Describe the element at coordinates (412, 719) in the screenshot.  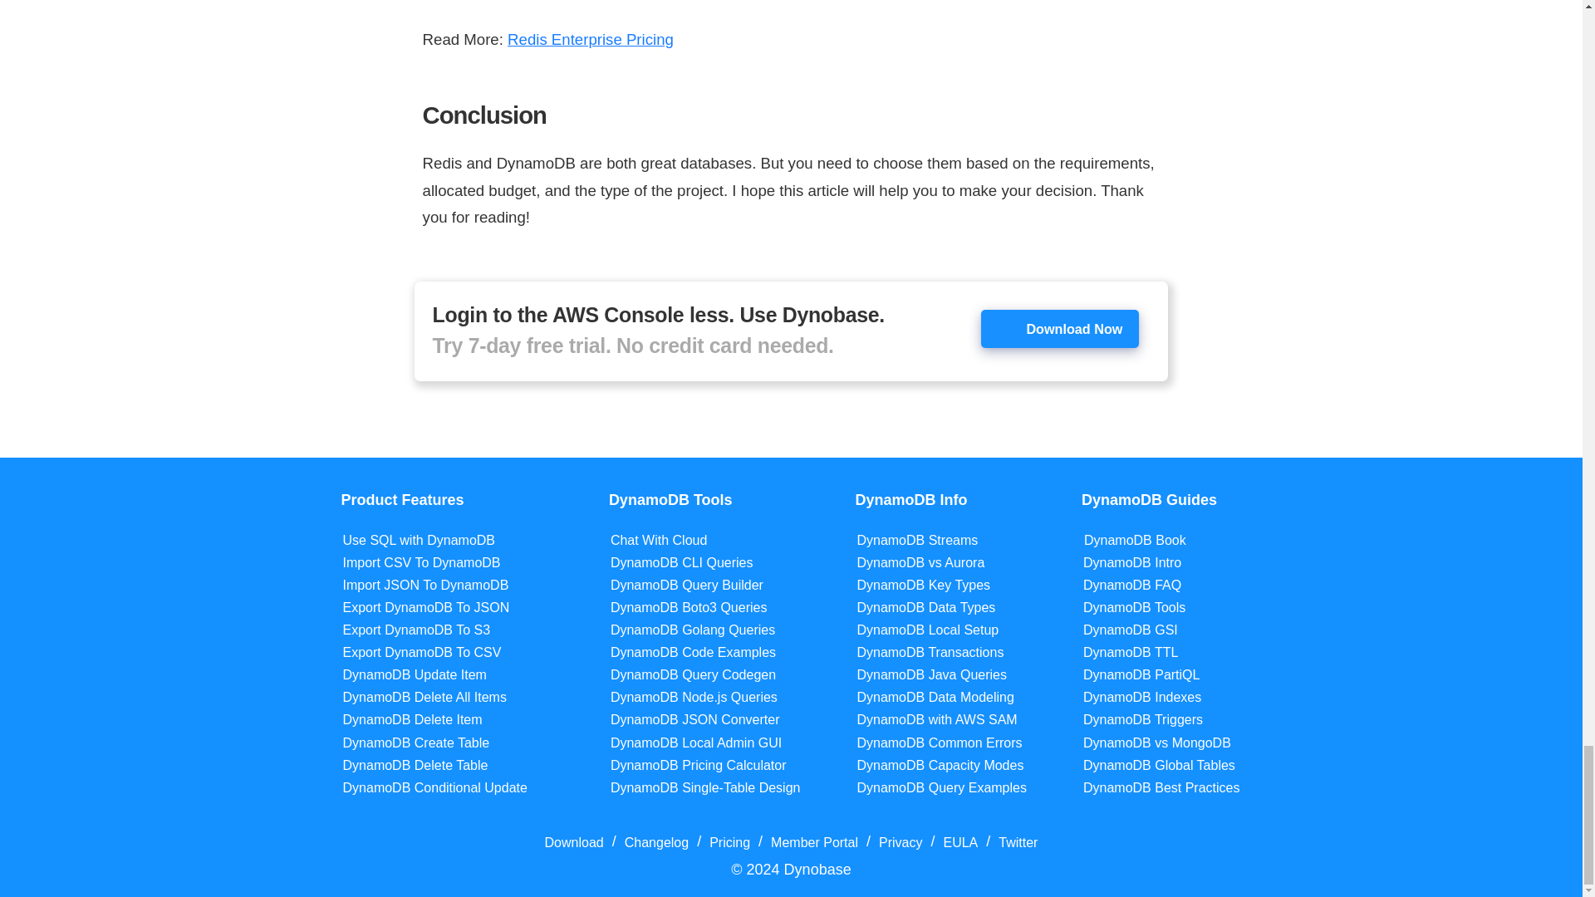
I see `DynamoDB Delete Item` at that location.